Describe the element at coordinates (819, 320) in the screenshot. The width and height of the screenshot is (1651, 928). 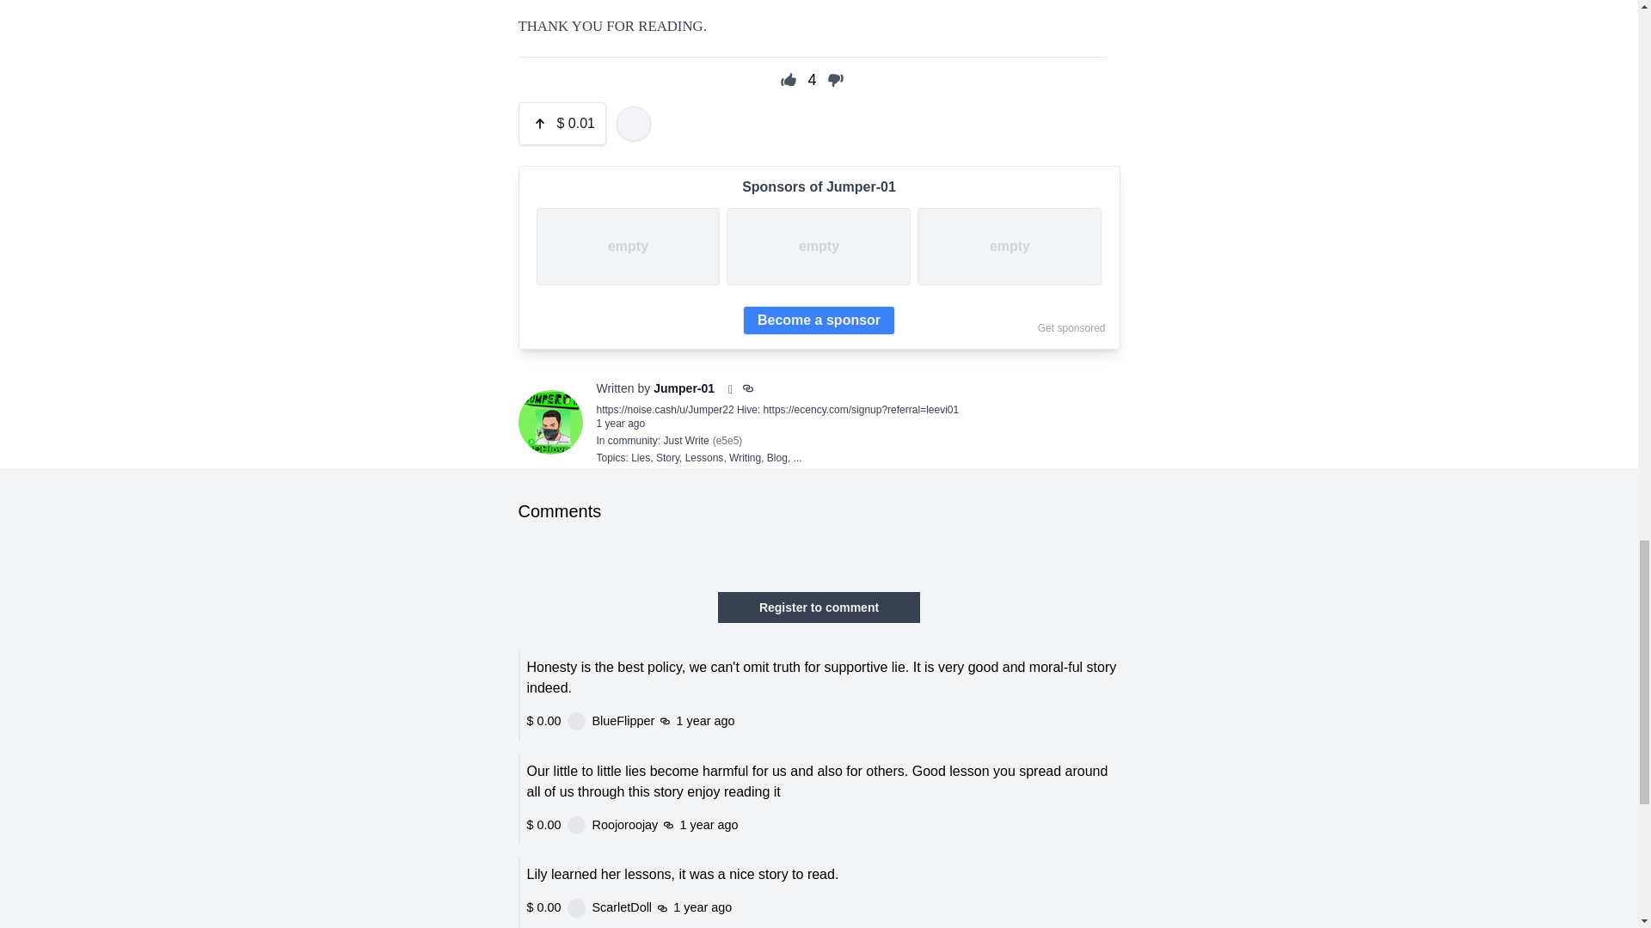
I see `Become a sponsor` at that location.